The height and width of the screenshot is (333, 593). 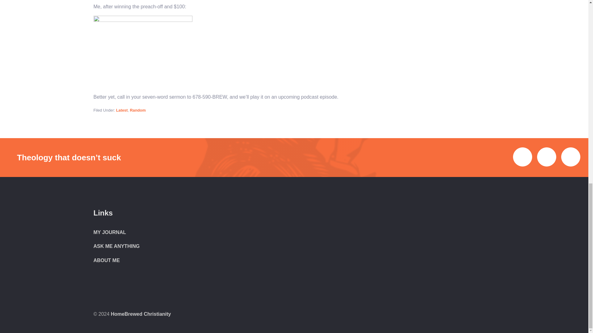 What do you see at coordinates (122, 110) in the screenshot?
I see `Latest` at bounding box center [122, 110].